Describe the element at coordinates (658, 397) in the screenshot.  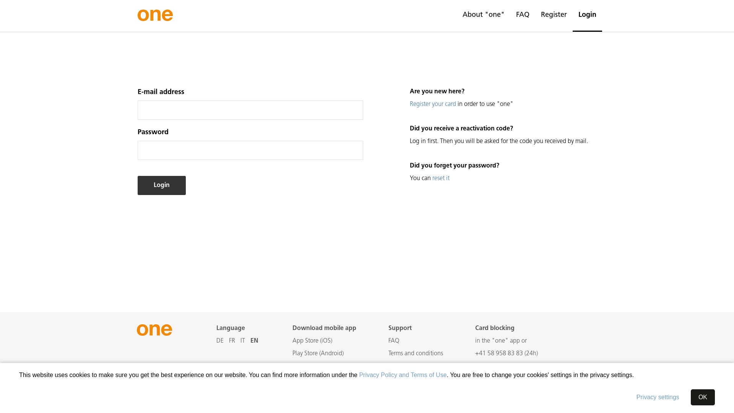
I see `Privacy settings` at that location.